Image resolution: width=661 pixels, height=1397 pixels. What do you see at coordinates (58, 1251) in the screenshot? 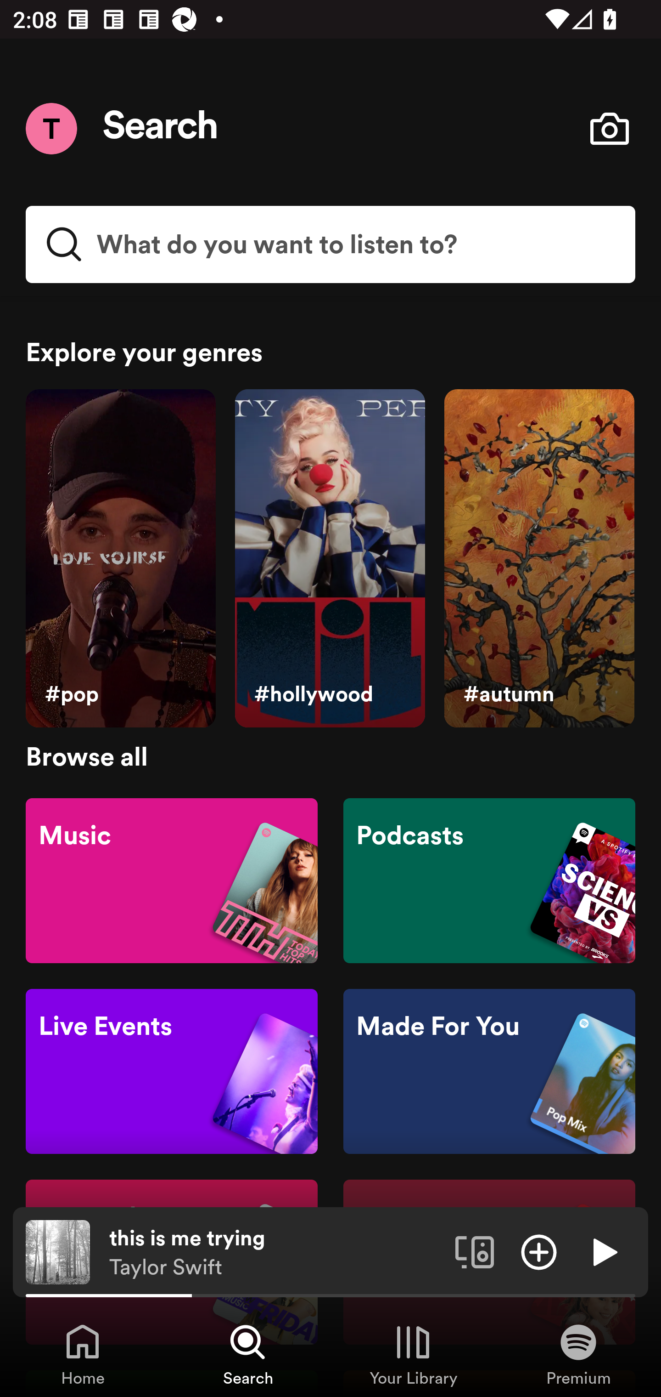
I see `The cover art of the currently playing track` at bounding box center [58, 1251].